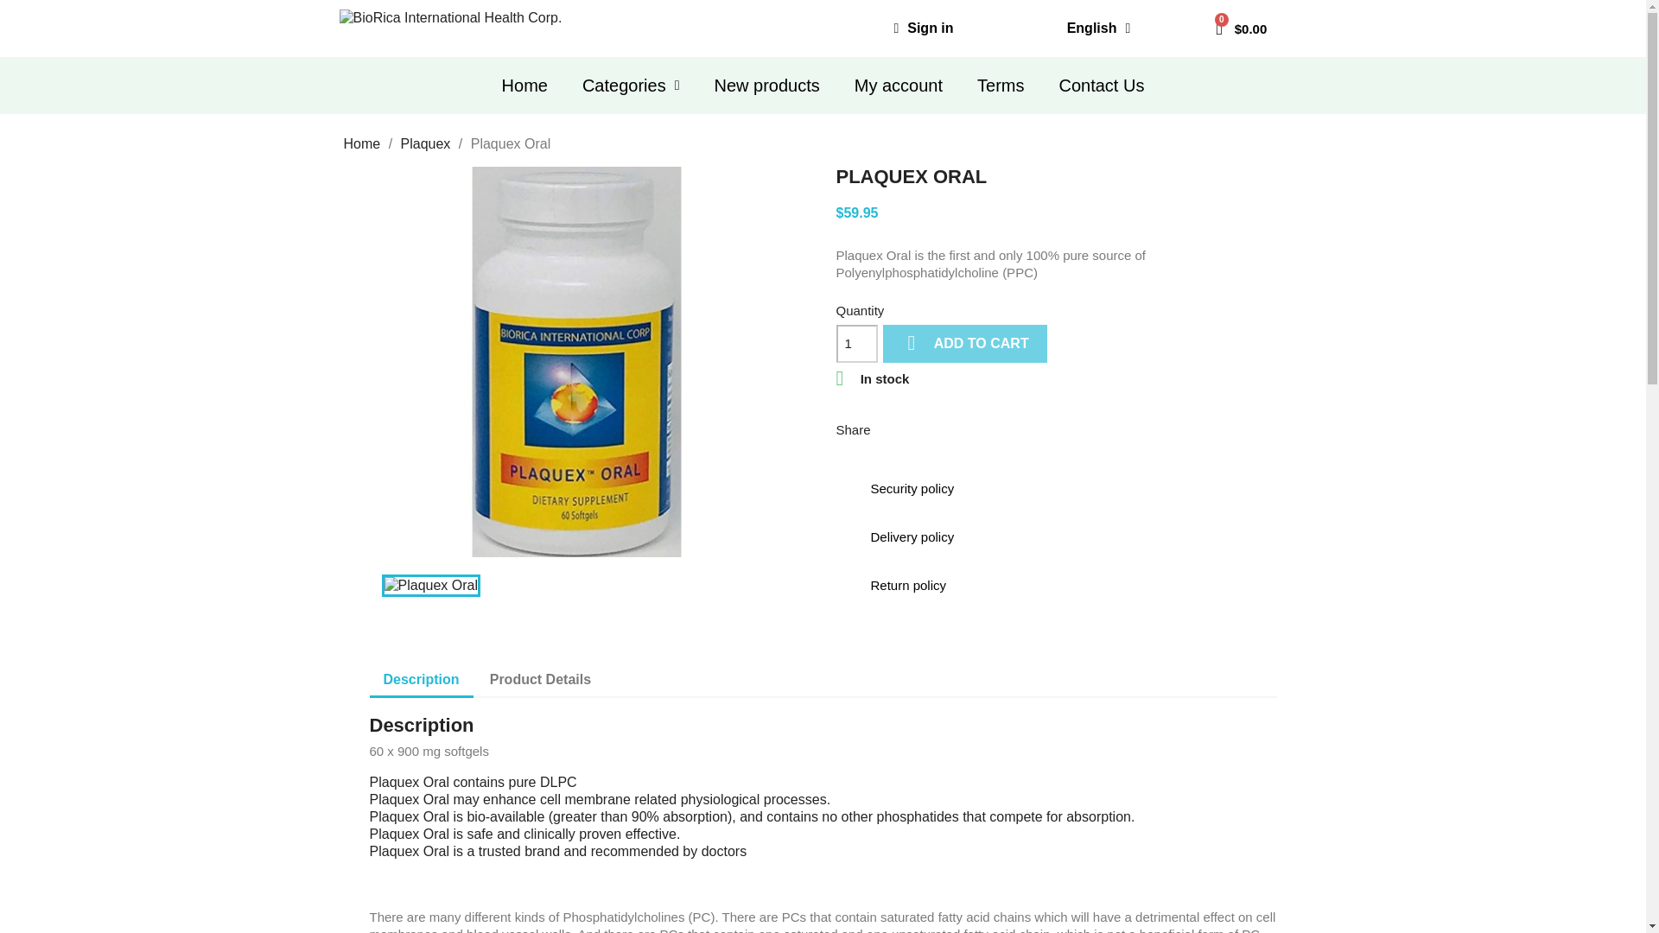 The height and width of the screenshot is (933, 1659). I want to click on Sign in, so click(923, 28).